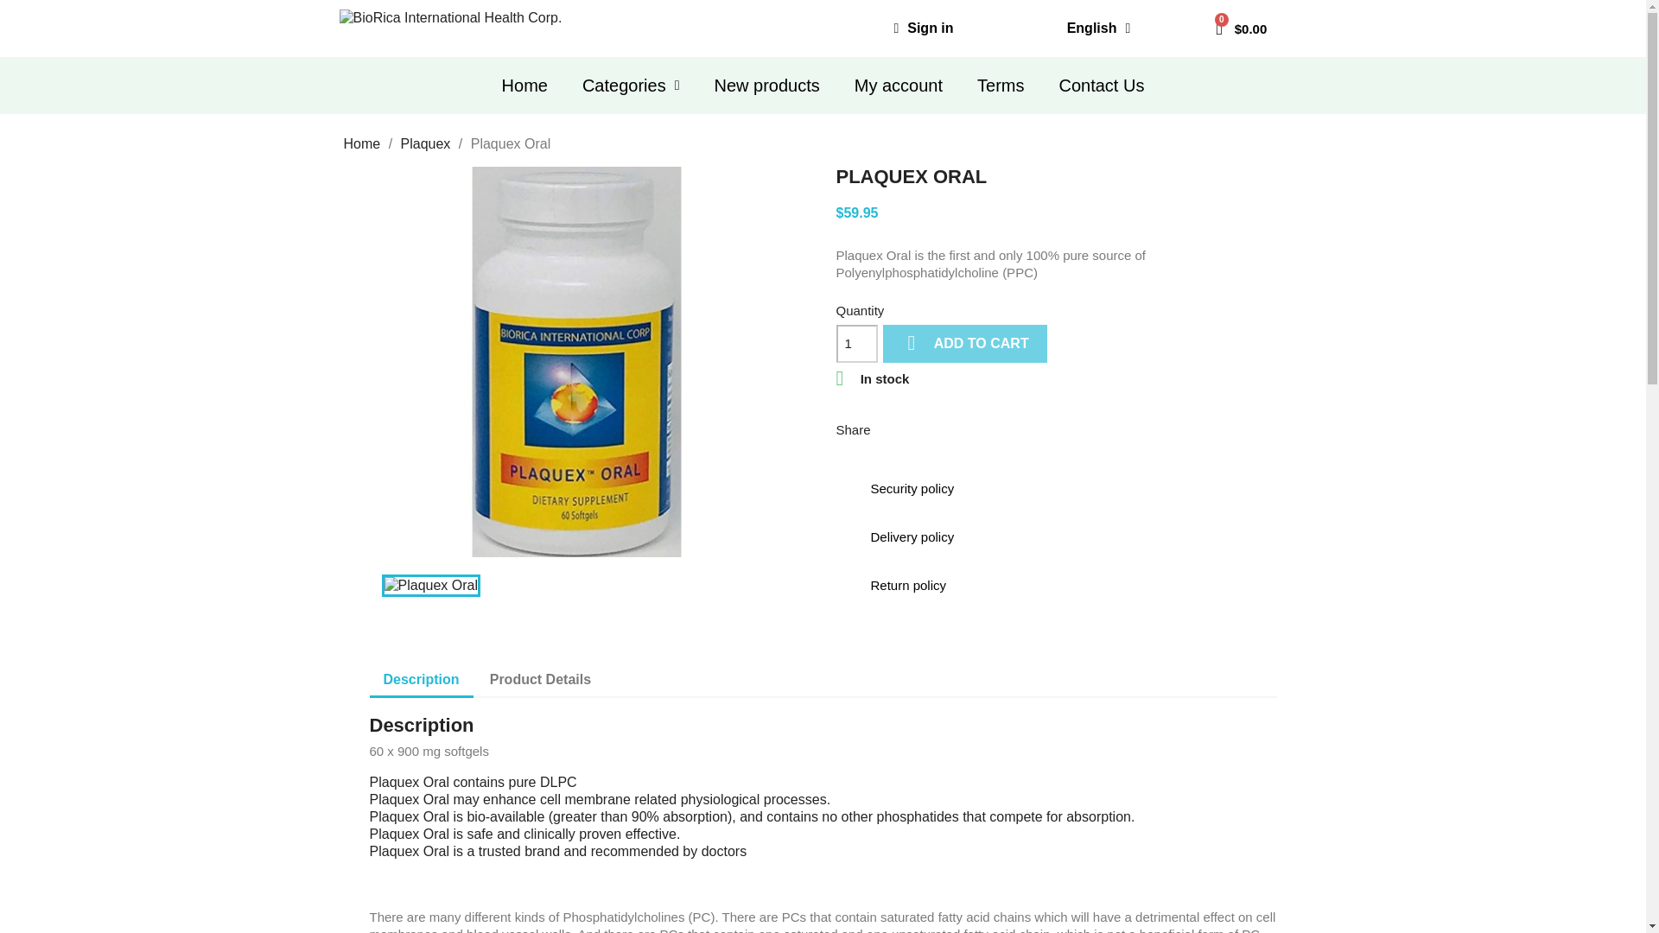 The height and width of the screenshot is (933, 1659). I want to click on Sign in, so click(923, 28).